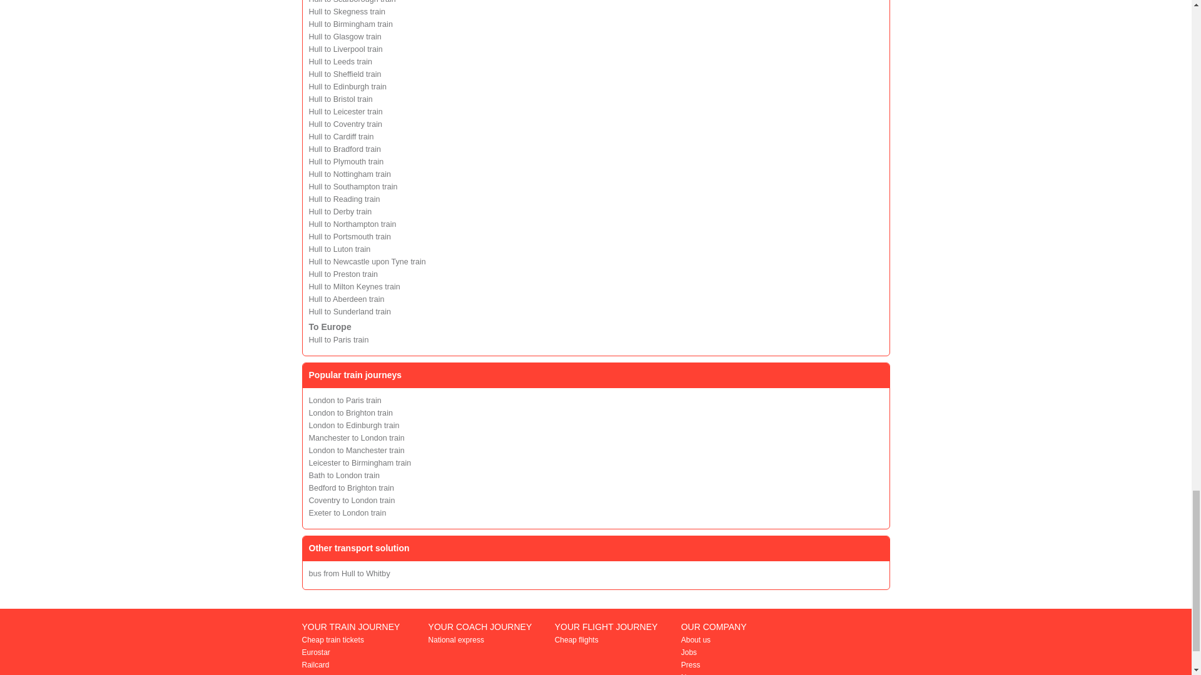 Image resolution: width=1201 pixels, height=675 pixels. I want to click on Hull to Sheffield train, so click(345, 74).